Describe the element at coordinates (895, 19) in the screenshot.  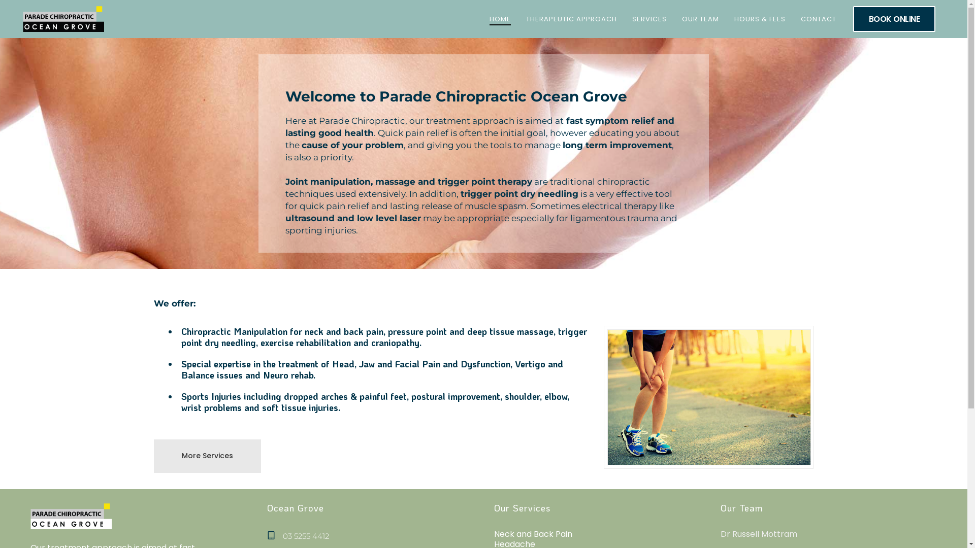
I see `BOOK ONLINE` at that location.